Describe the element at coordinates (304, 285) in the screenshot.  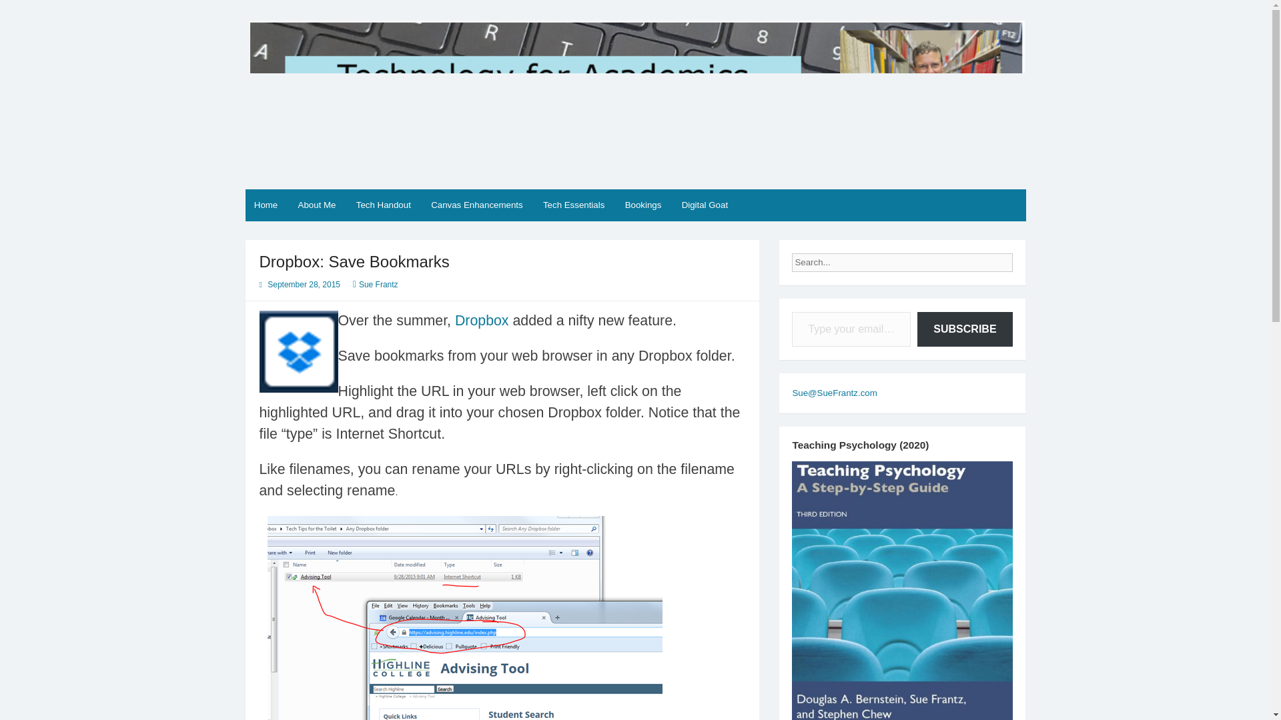
I see `September 28, 2015` at that location.